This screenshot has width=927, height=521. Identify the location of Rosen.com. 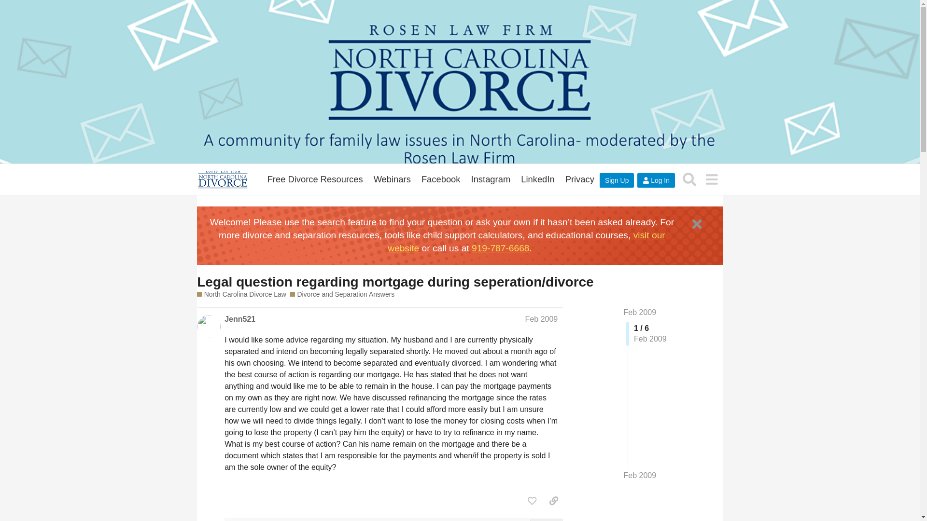
(315, 179).